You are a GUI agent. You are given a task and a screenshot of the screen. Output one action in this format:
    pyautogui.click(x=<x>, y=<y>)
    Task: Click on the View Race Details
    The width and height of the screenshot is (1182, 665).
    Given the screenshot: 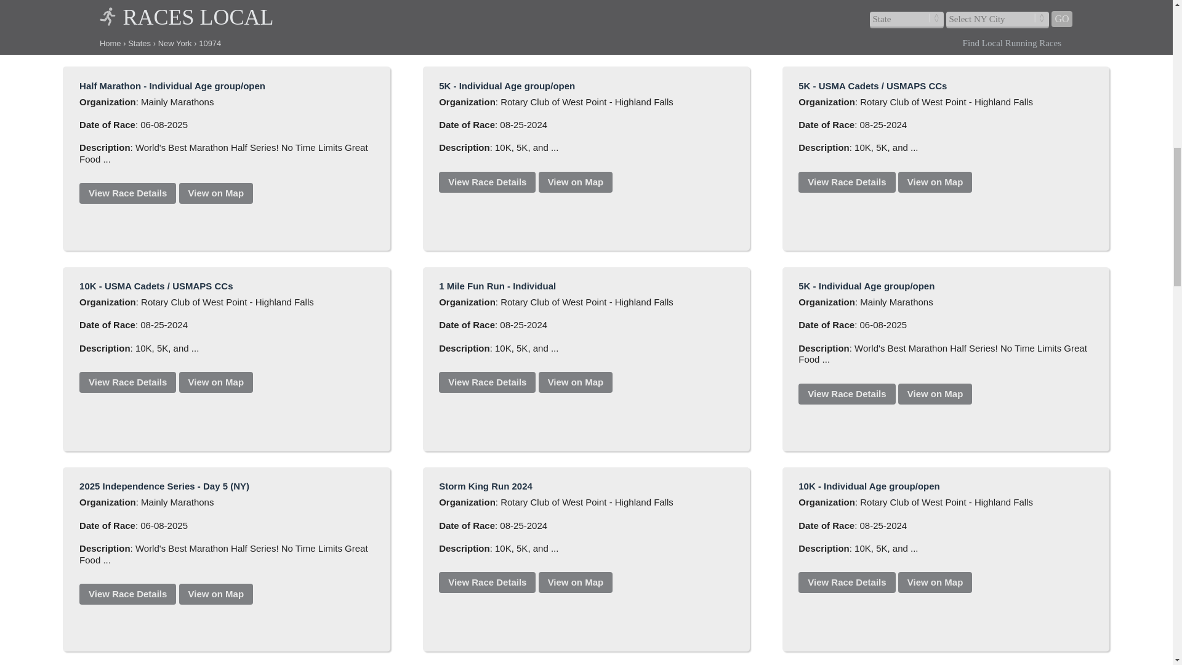 What is the action you would take?
    pyautogui.click(x=846, y=394)
    